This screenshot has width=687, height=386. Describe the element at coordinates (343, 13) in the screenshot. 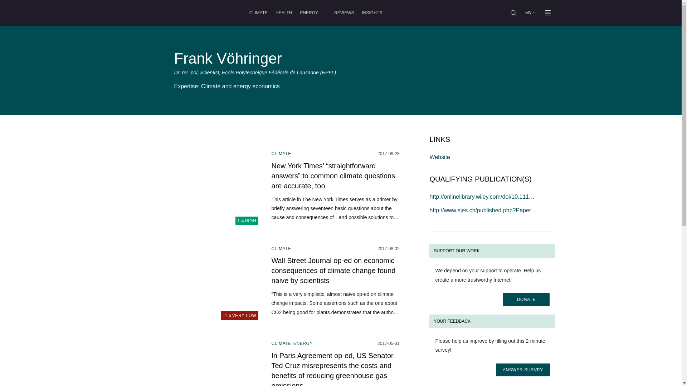

I see `REVIEWS` at that location.